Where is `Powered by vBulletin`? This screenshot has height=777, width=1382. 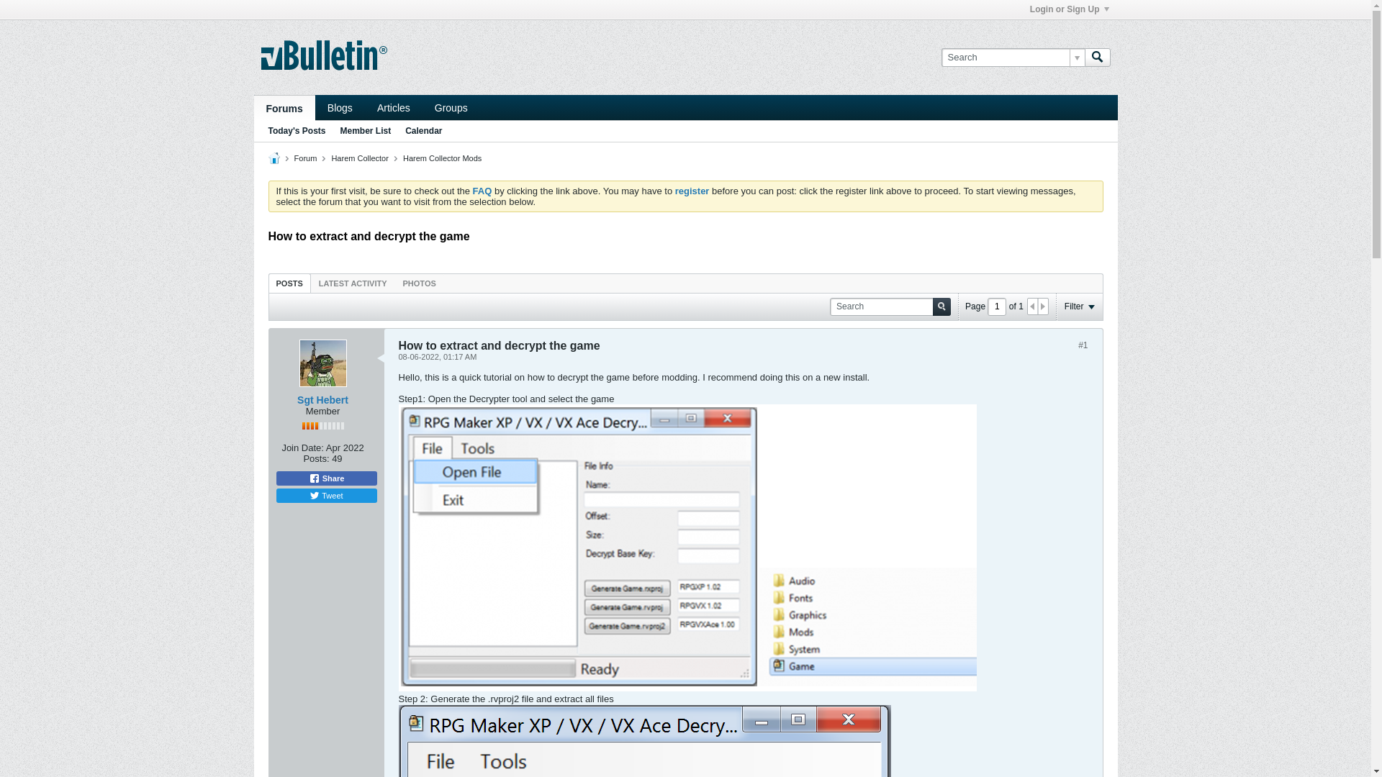
Powered by vBulletin is located at coordinates (324, 55).